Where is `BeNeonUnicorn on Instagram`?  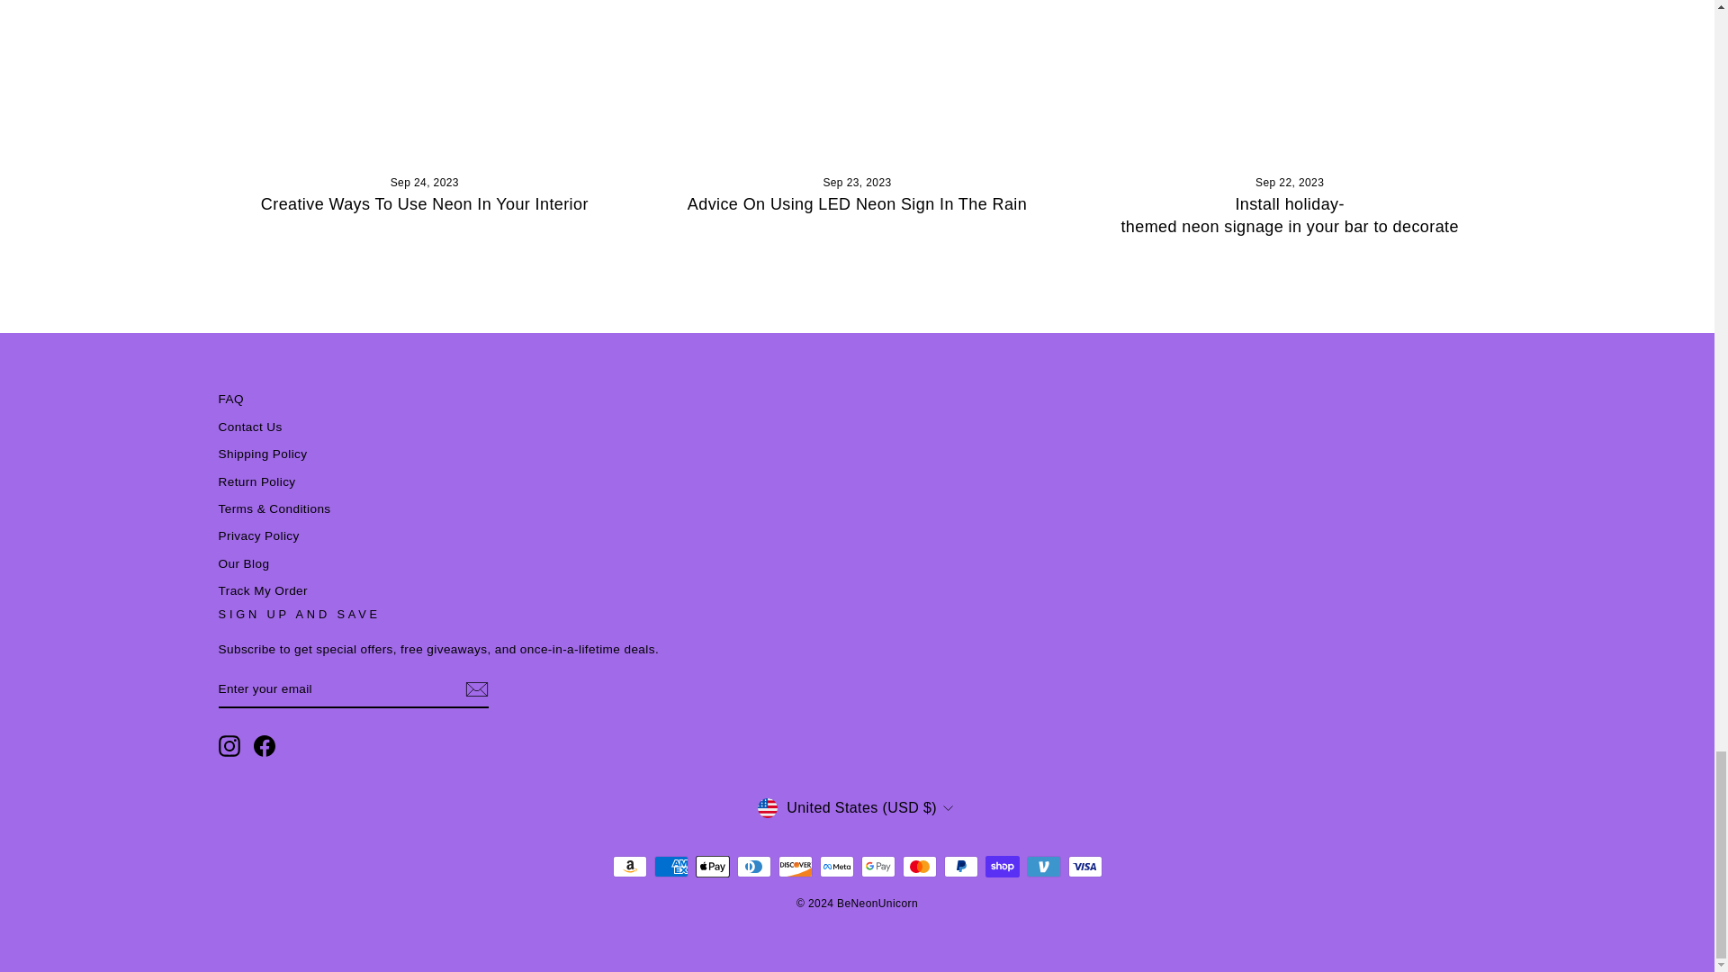
BeNeonUnicorn on Instagram is located at coordinates (229, 745).